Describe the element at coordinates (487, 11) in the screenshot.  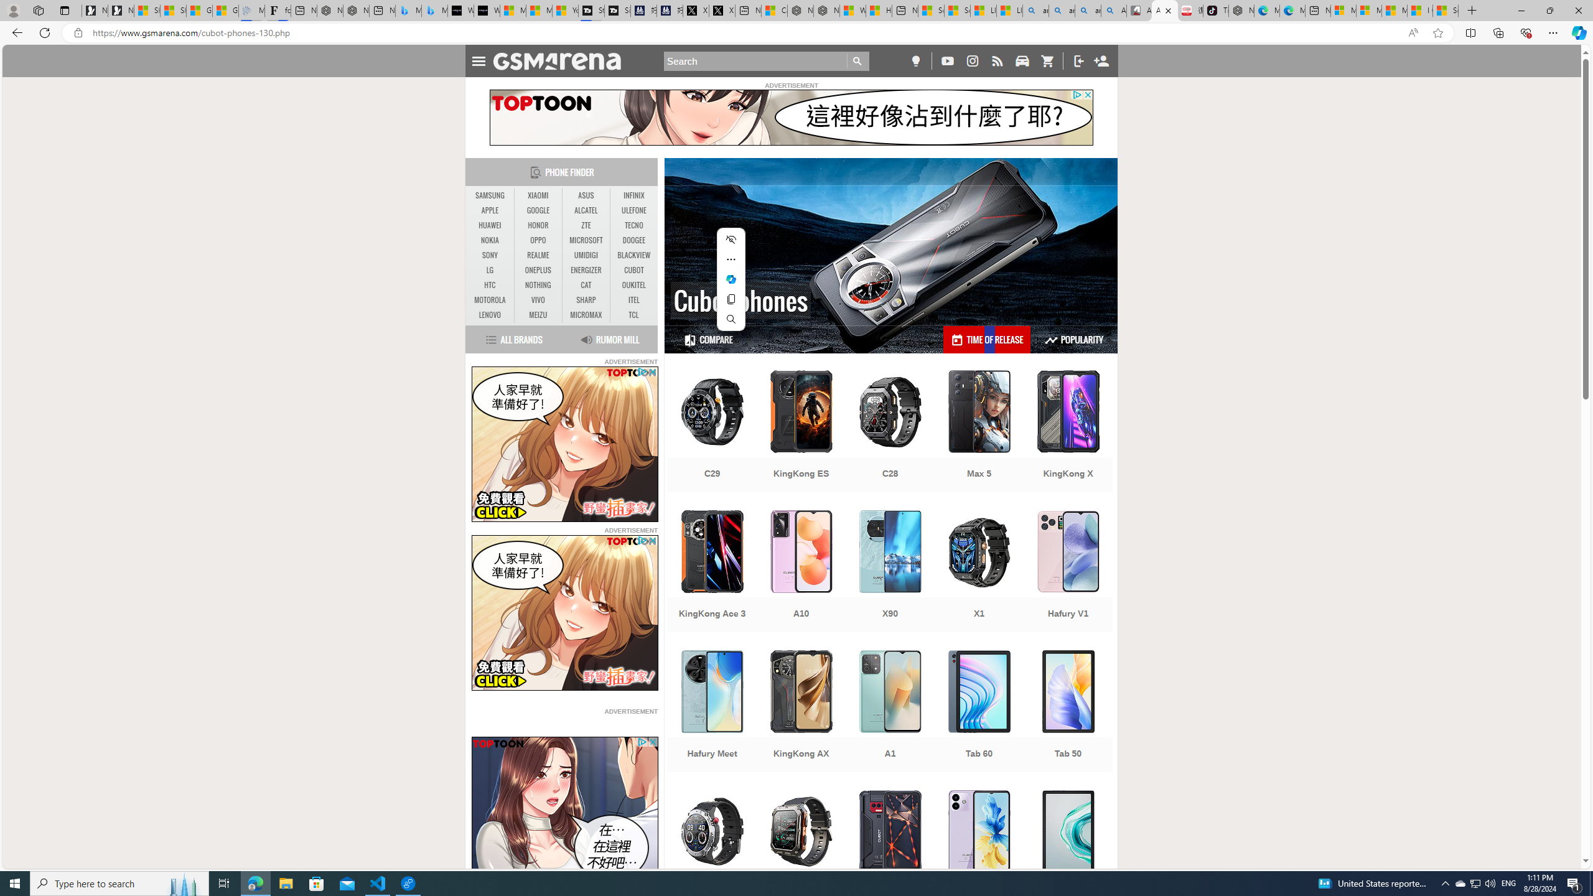
I see `What's the best AI voice generator? - voice.ai` at that location.